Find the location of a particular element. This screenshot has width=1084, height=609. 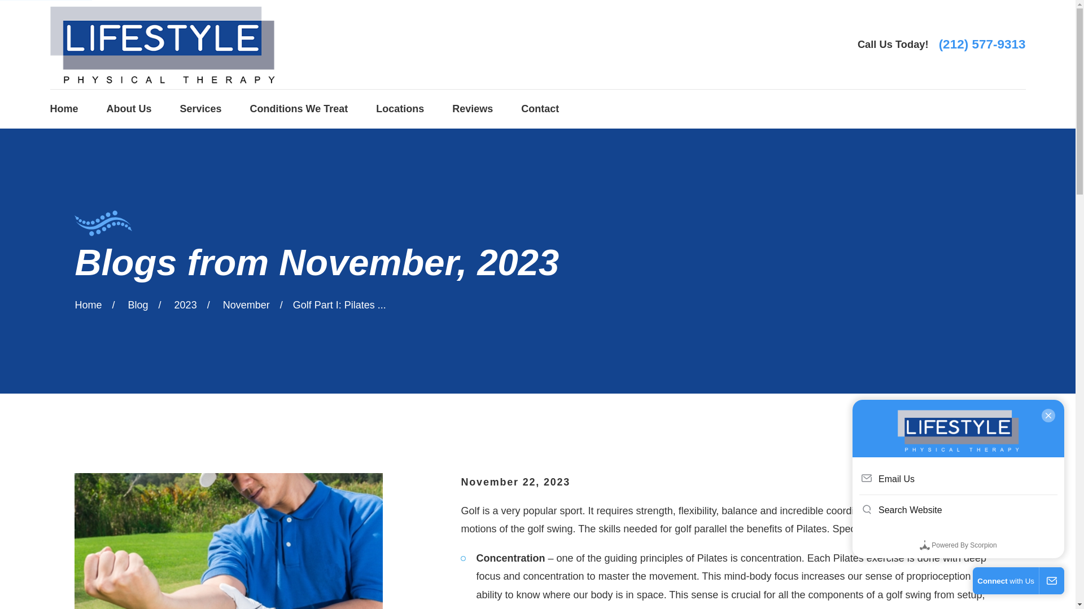

Go Home is located at coordinates (88, 304).